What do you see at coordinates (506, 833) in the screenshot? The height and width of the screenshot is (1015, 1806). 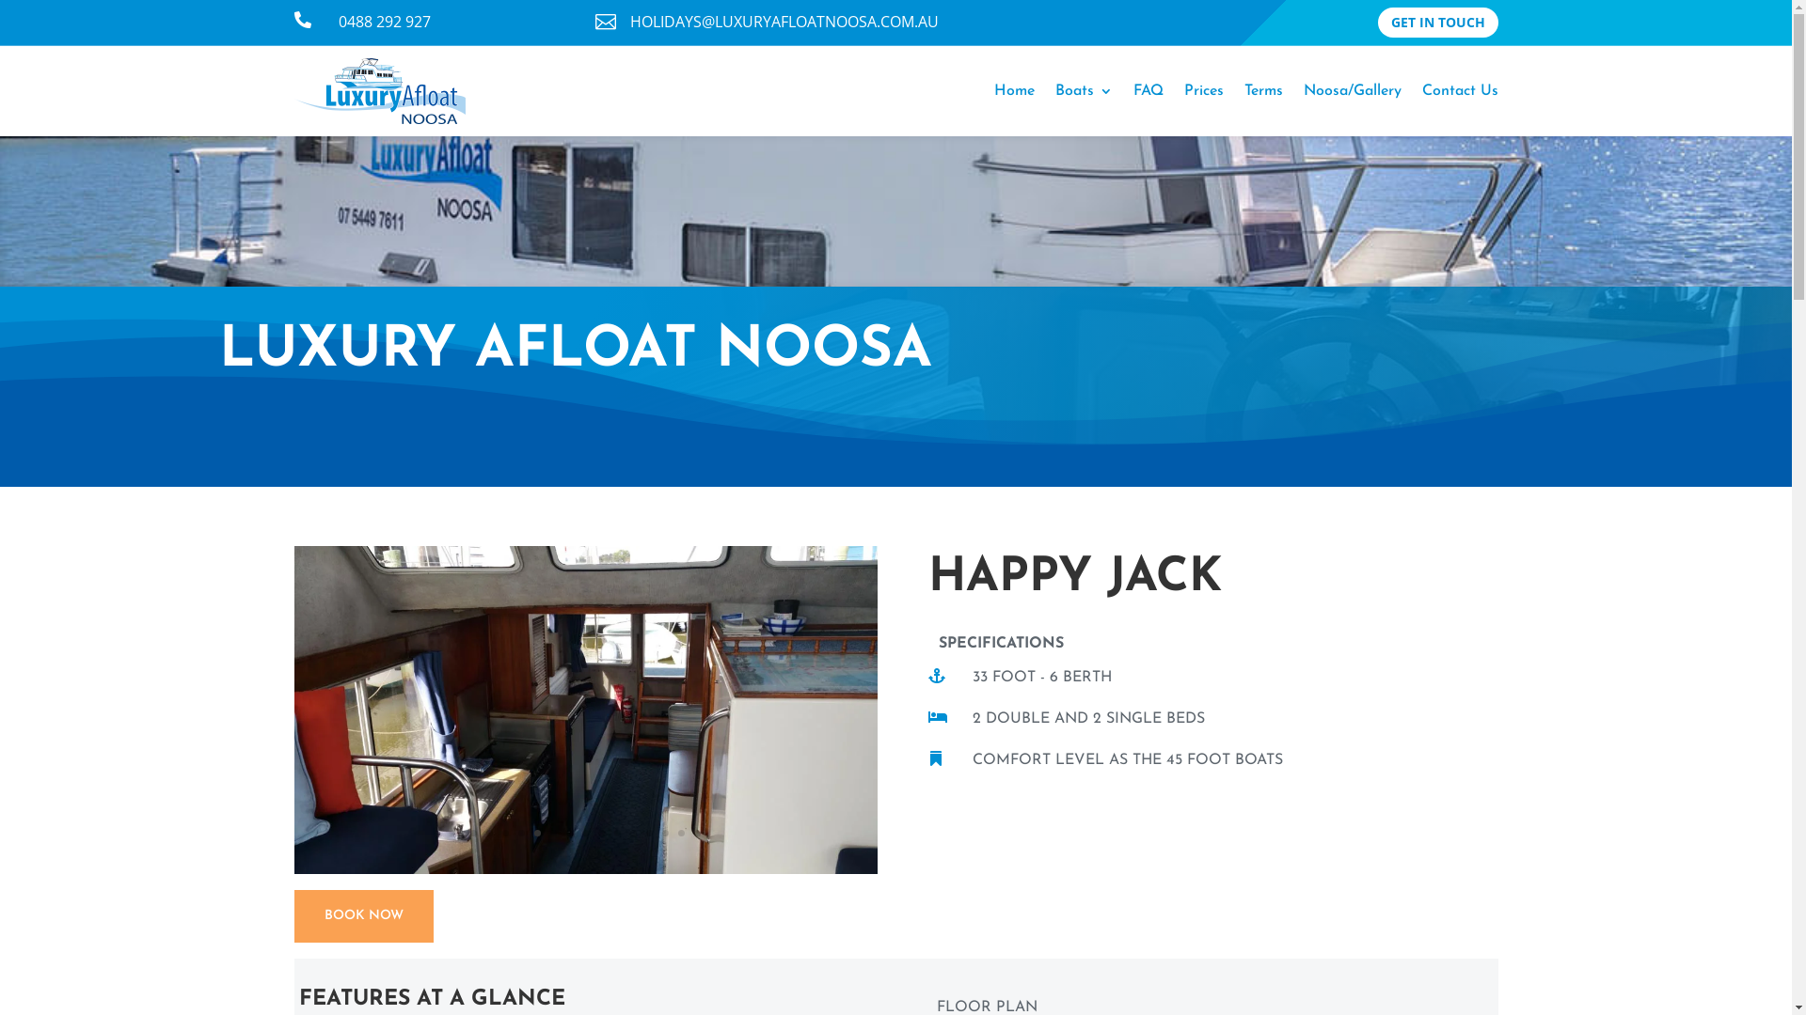 I see `3` at bounding box center [506, 833].